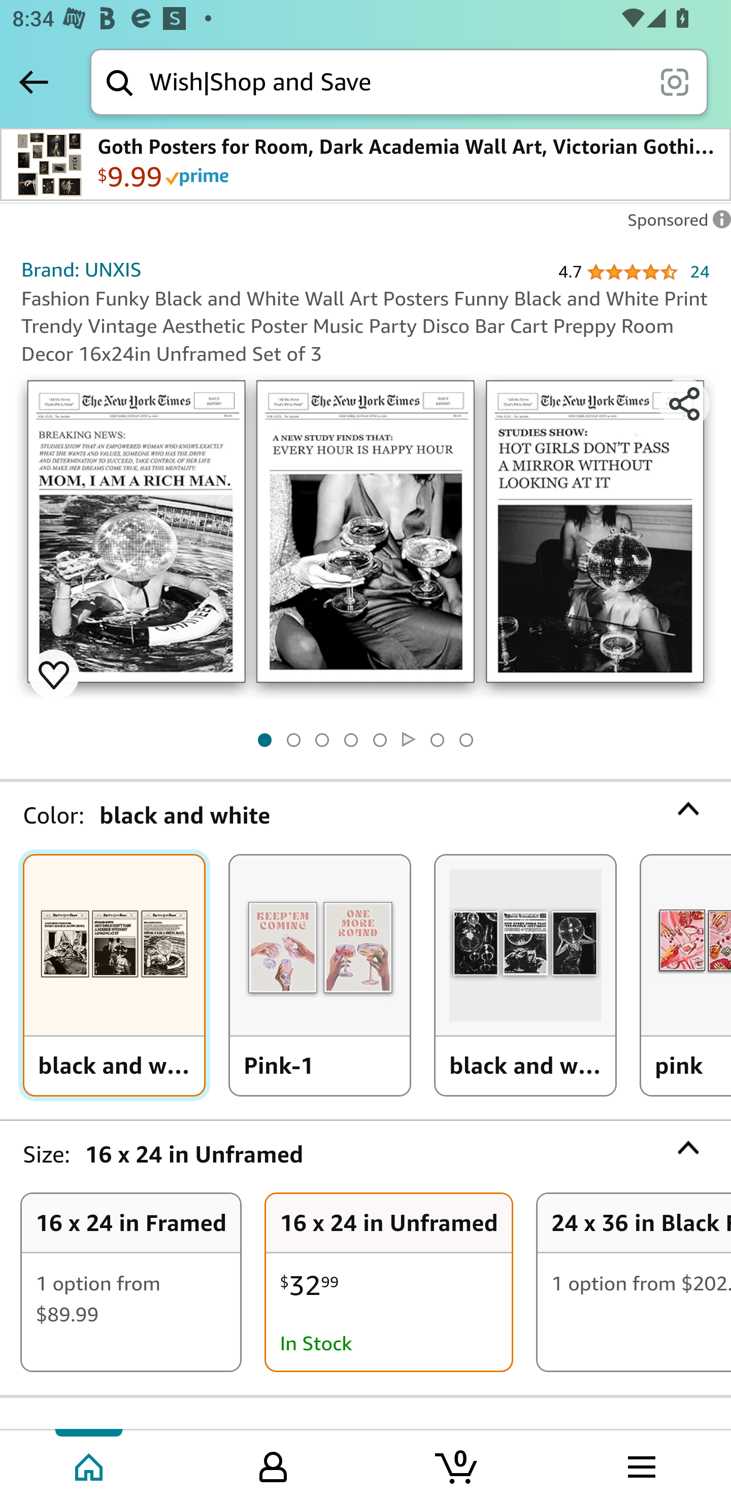 Image resolution: width=731 pixels, height=1502 pixels. What do you see at coordinates (34, 82) in the screenshot?
I see `Back` at bounding box center [34, 82].